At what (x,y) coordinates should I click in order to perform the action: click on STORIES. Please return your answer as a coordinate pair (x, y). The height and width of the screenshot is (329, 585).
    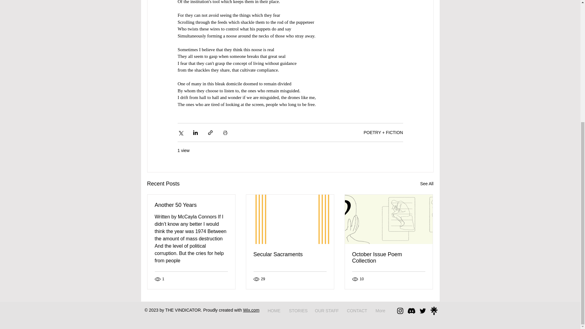
    Looking at the image, I should click on (297, 311).